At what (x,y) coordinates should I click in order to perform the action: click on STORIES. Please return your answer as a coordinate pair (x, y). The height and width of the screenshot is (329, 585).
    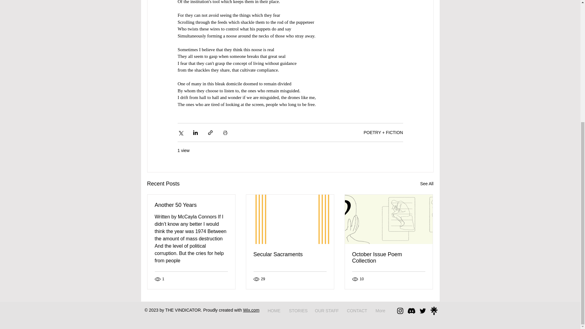
    Looking at the image, I should click on (297, 311).